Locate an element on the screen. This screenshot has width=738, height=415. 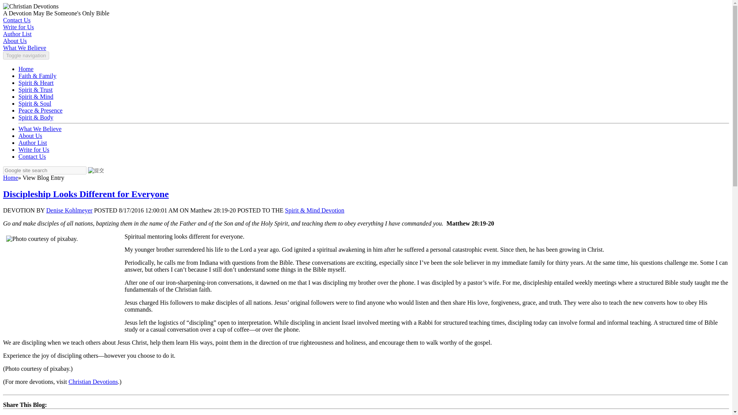
Write for Us is located at coordinates (34, 150).